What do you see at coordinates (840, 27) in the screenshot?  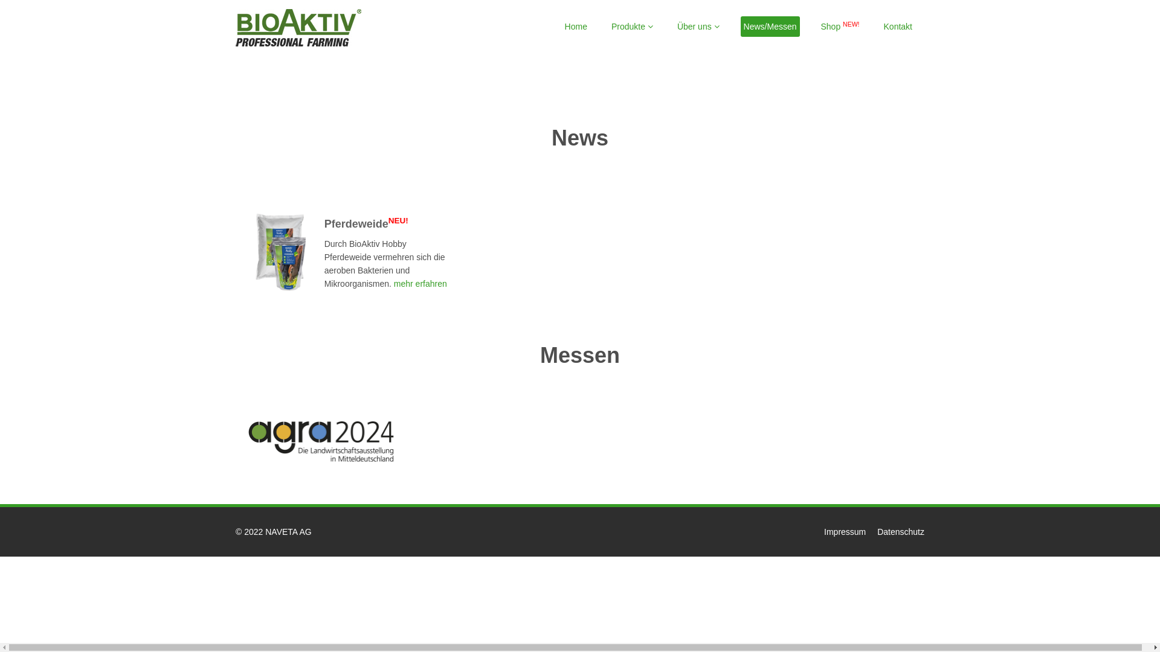 I see `Shop NEW!` at bounding box center [840, 27].